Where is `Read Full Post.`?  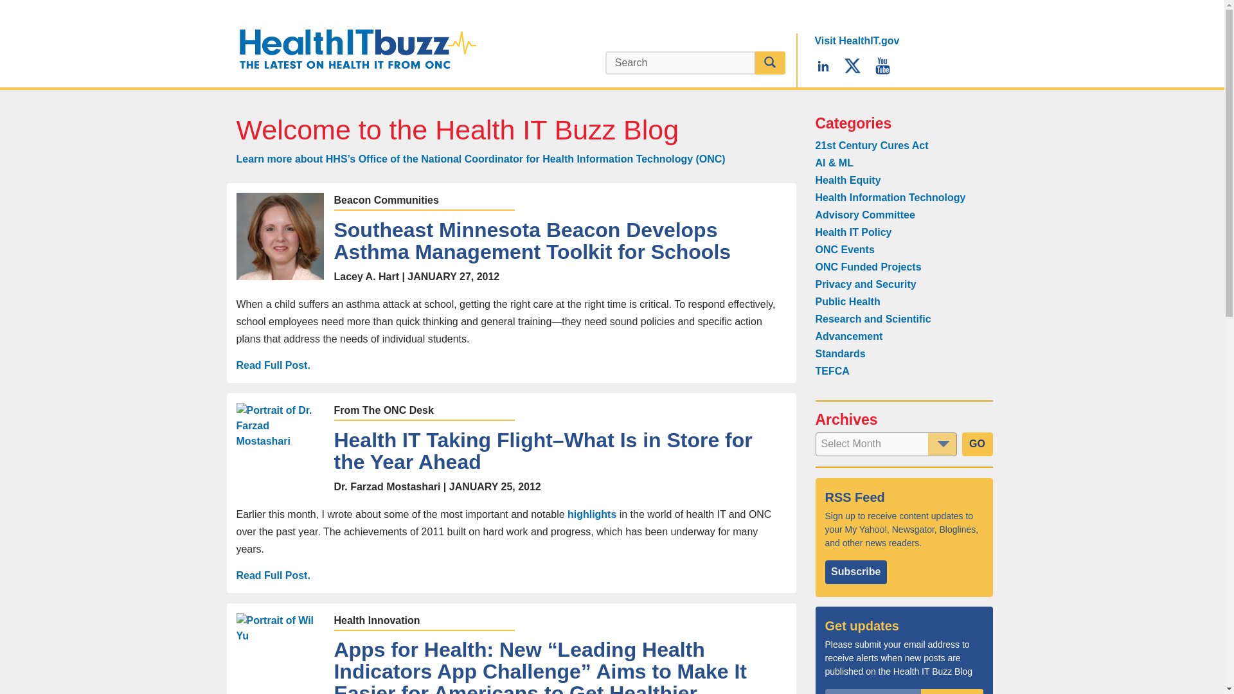
Read Full Post. is located at coordinates (274, 576).